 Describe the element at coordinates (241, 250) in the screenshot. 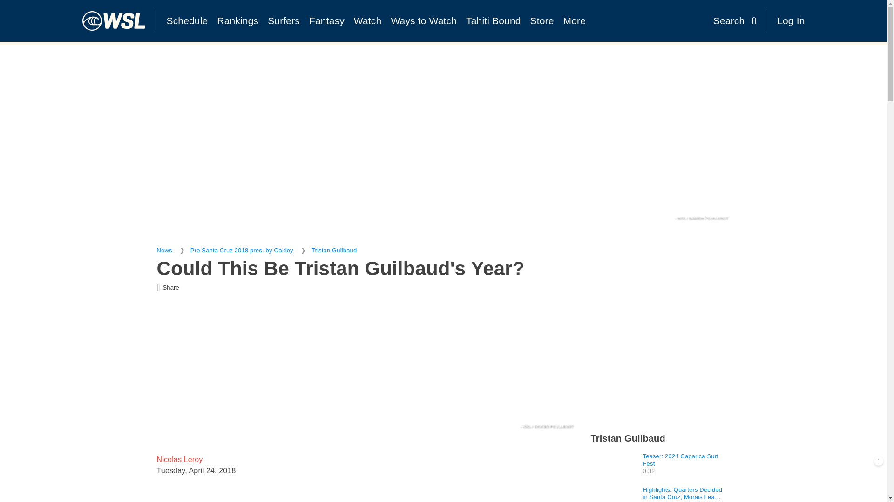

I see `Pro Santa Cruz 2018 pres. by Oakley` at that location.